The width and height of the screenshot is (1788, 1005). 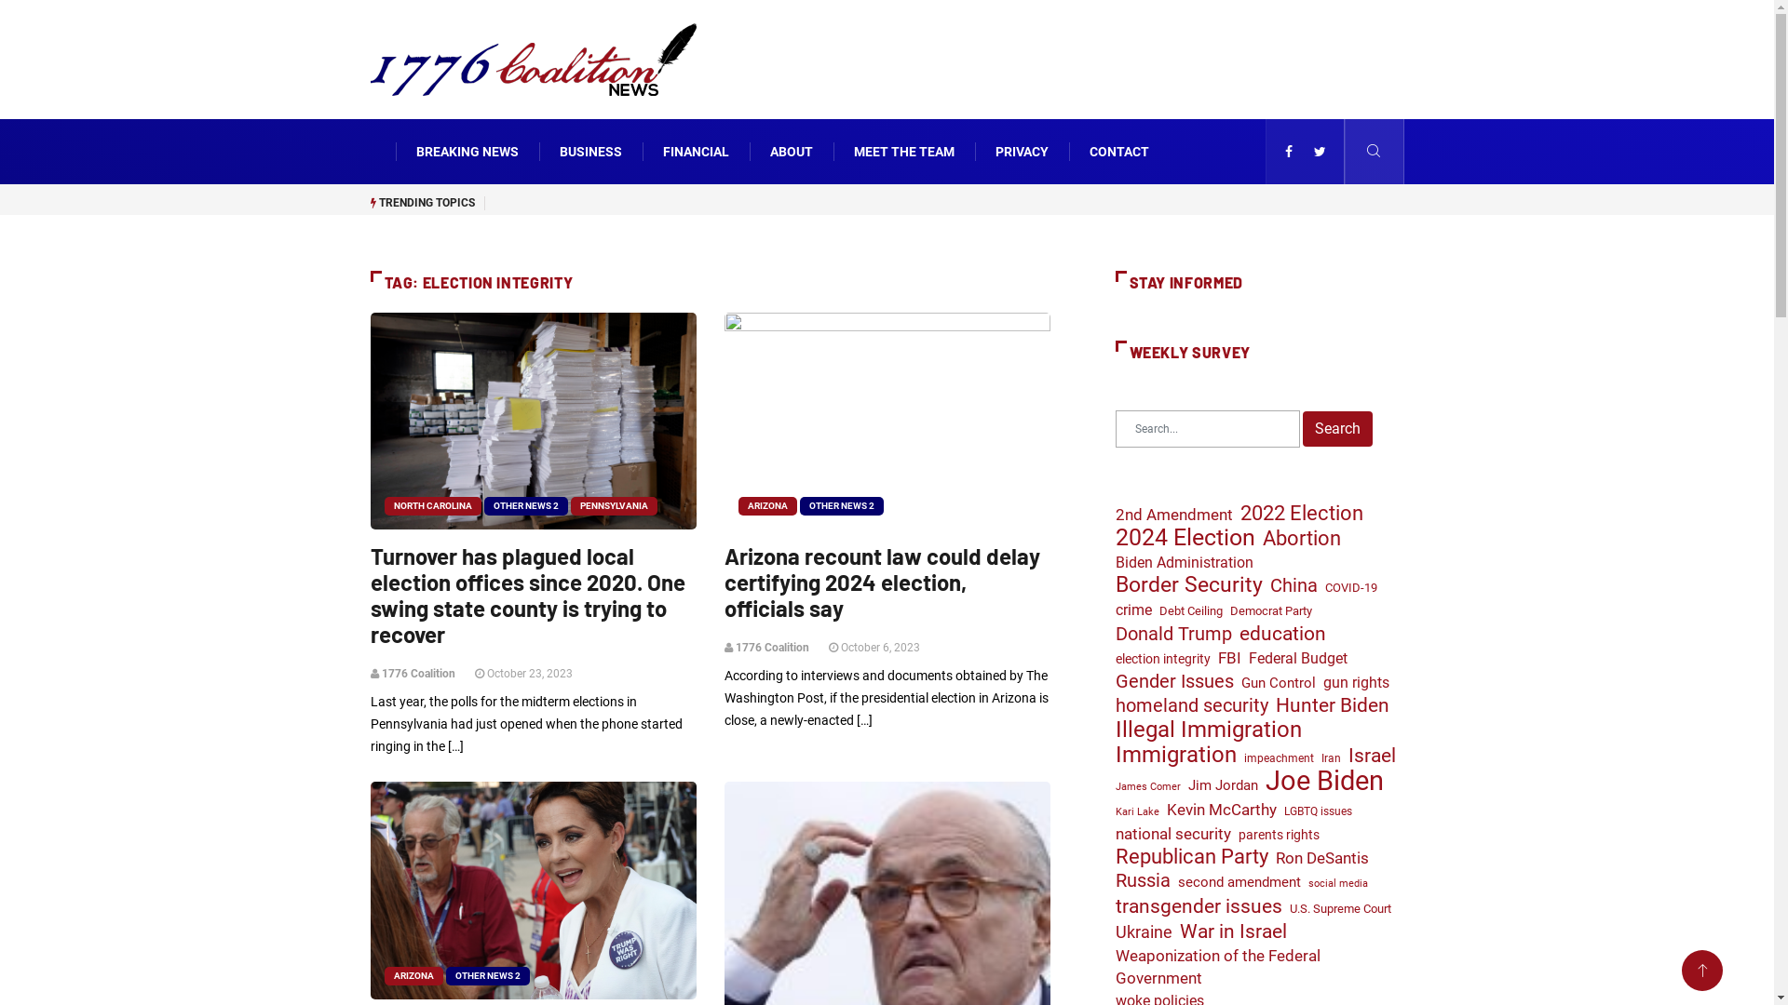 What do you see at coordinates (1294, 585) in the screenshot?
I see `China` at bounding box center [1294, 585].